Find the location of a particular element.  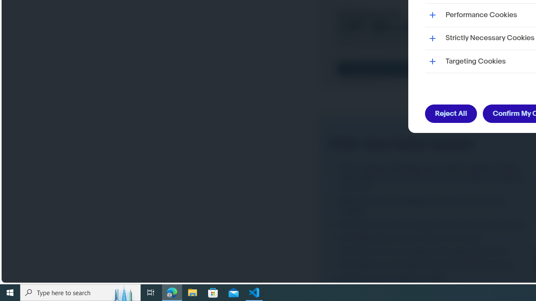

Venmo is now accepted on eBay is located at coordinates (429, 278).